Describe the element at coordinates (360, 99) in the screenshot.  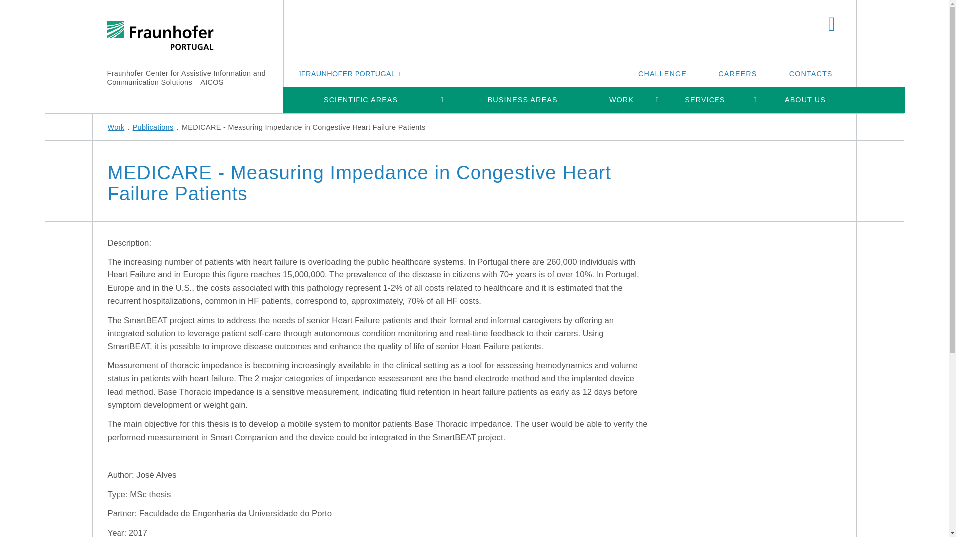
I see `SCIENTIFIC AREAS` at that location.